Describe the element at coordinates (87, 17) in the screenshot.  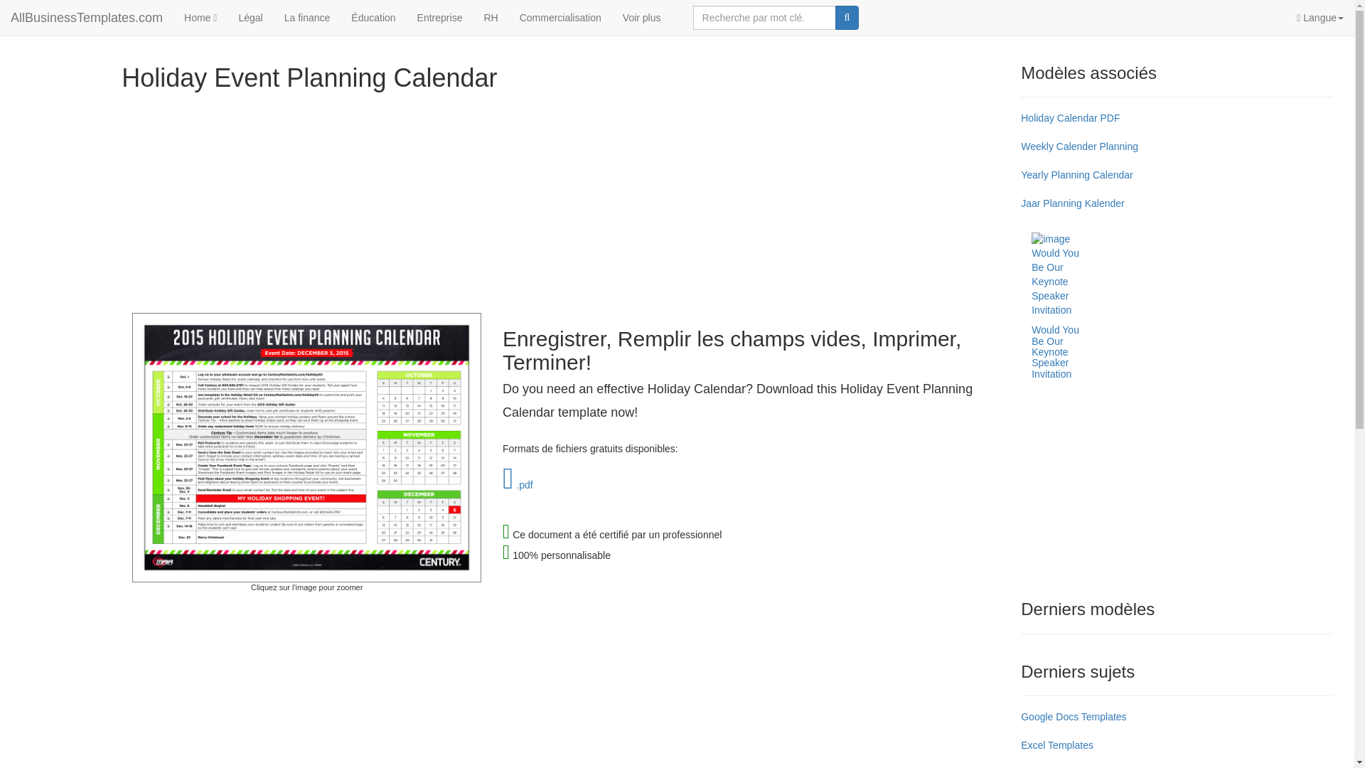
I see `AllBusinessTemplates.com` at that location.